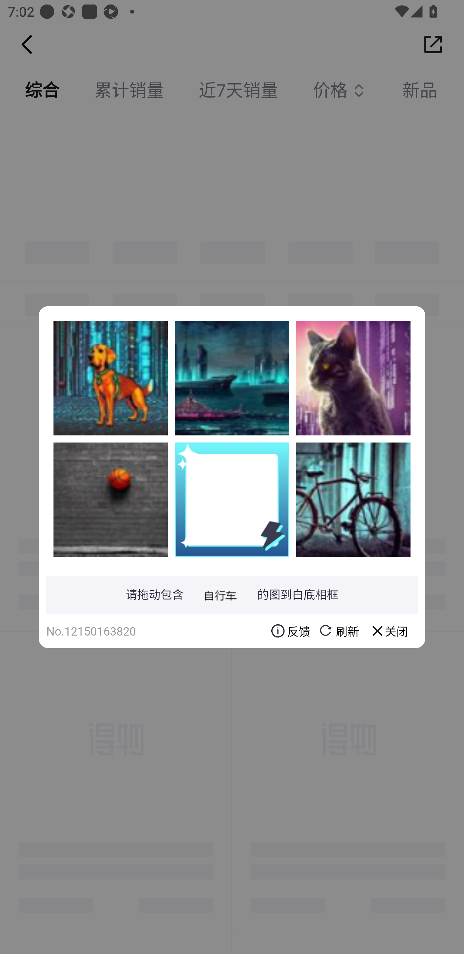 This screenshot has height=954, width=464. What do you see at coordinates (111, 499) in the screenshot?
I see `QcCRwKqDEx6pi` at bounding box center [111, 499].